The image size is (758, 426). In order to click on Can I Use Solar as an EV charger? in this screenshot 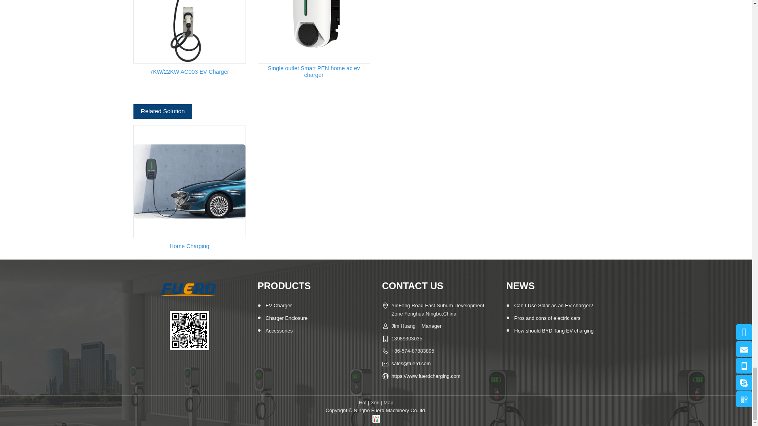, I will do `click(553, 305)`.